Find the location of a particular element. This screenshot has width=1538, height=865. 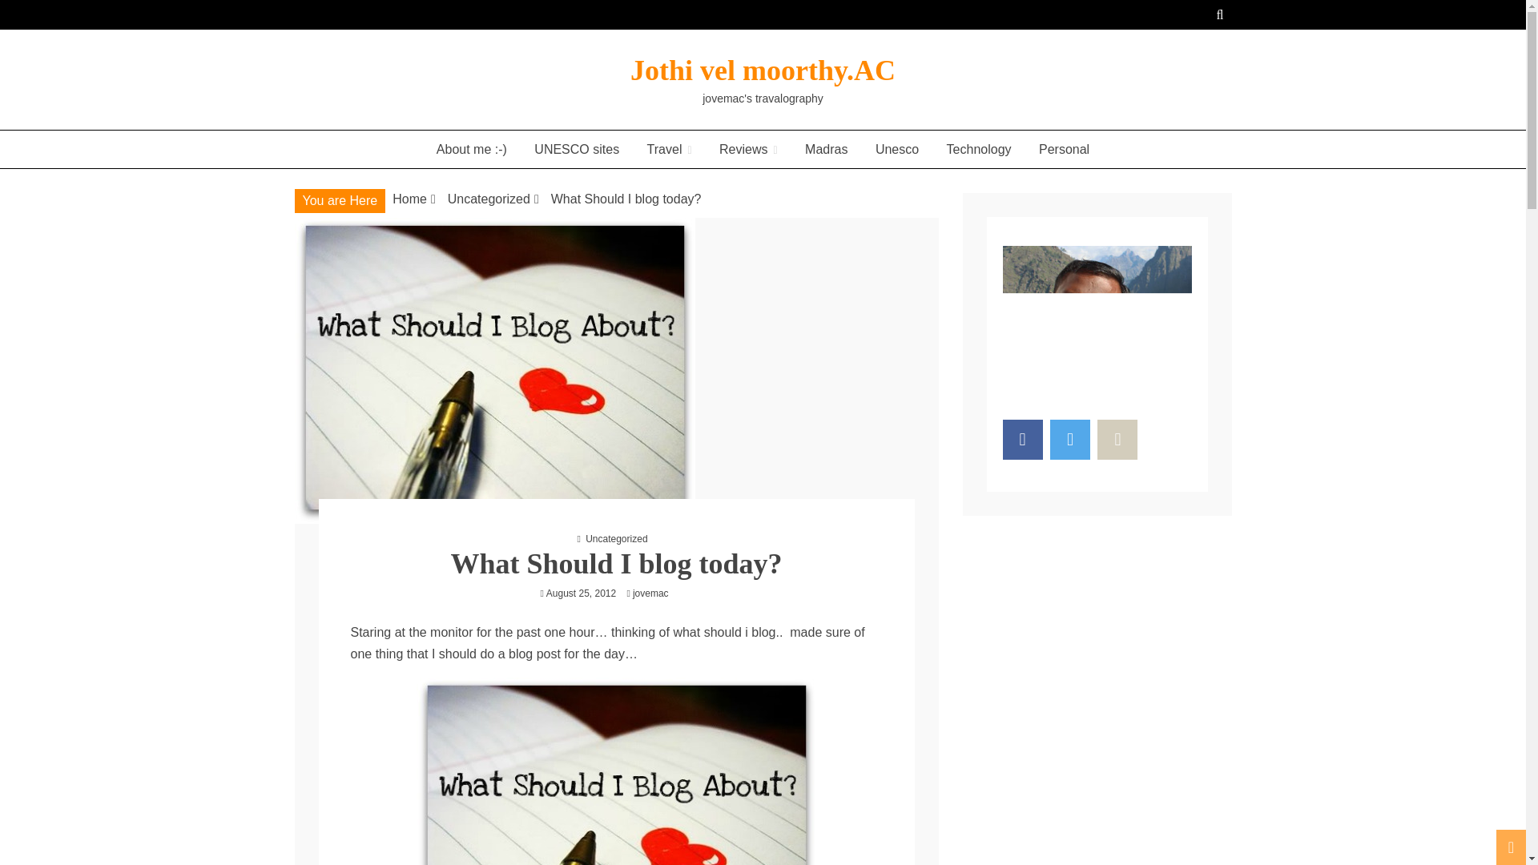

Technology is located at coordinates (979, 149).